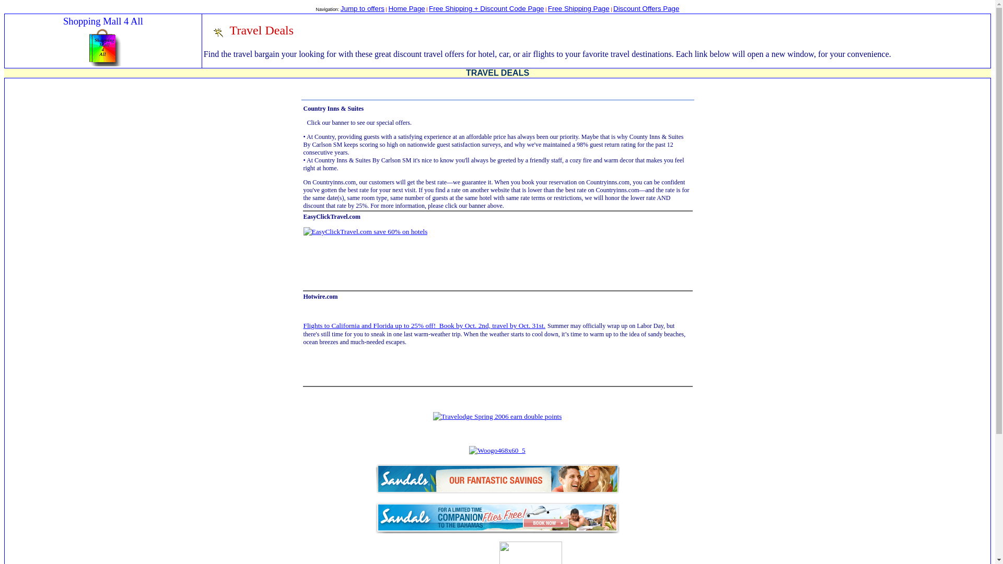 This screenshot has width=1003, height=564. Describe the element at coordinates (646, 8) in the screenshot. I see `Discount Offers Page` at that location.